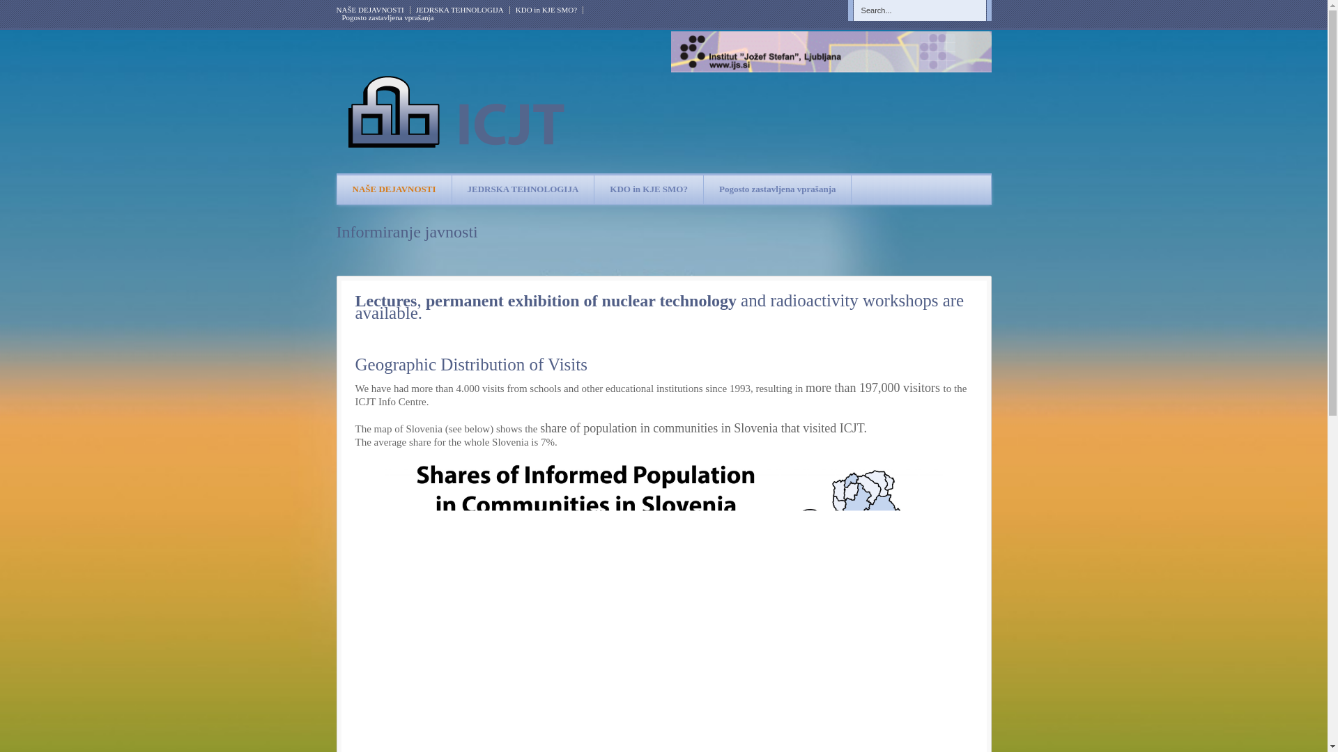  What do you see at coordinates (386, 299) in the screenshot?
I see `Lectures` at bounding box center [386, 299].